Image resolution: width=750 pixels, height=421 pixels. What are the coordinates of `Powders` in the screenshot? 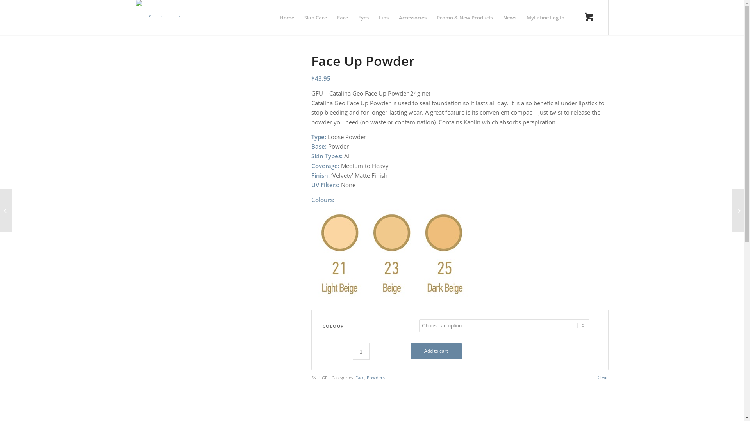 It's located at (376, 377).